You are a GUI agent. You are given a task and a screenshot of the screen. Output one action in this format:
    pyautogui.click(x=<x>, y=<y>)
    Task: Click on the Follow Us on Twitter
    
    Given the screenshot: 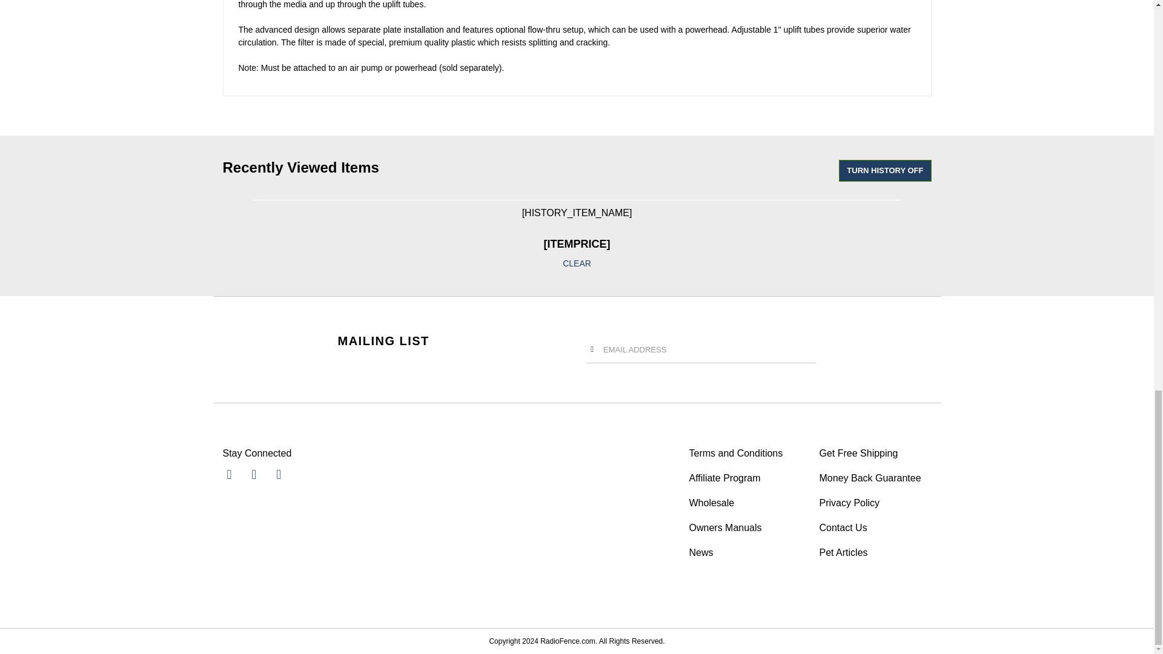 What is the action you would take?
    pyautogui.click(x=253, y=474)
    